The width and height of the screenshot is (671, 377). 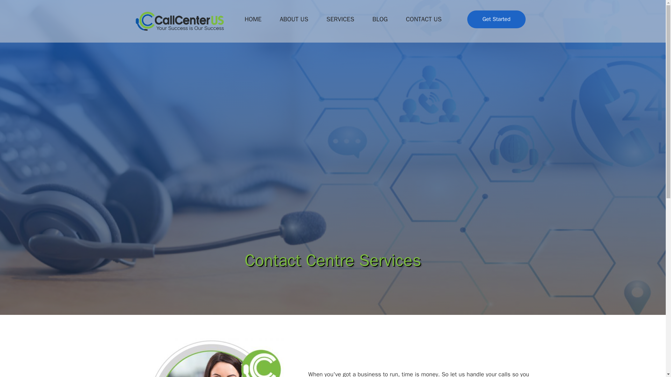 I want to click on ABOUT US, so click(x=294, y=19).